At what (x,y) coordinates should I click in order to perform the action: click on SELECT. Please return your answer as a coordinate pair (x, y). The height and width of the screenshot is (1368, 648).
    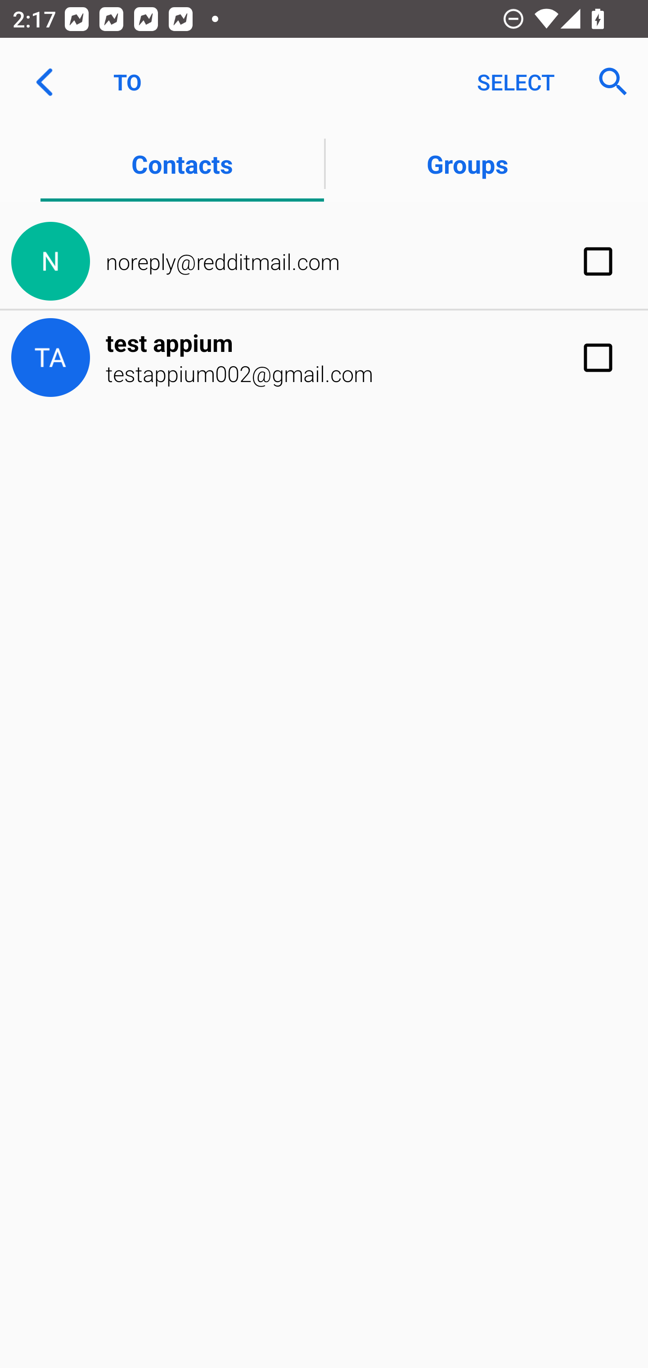
    Looking at the image, I should click on (516, 82).